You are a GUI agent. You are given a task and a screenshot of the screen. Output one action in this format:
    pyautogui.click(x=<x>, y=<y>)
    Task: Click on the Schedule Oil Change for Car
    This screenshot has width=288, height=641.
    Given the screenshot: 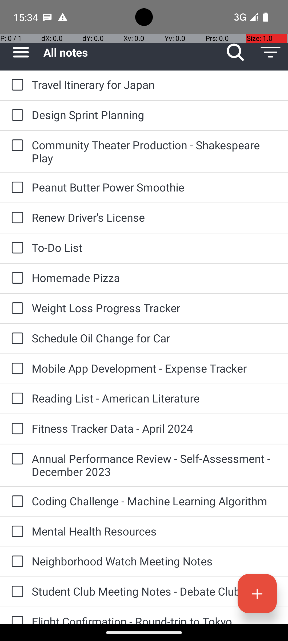 What is the action you would take?
    pyautogui.click(x=155, y=338)
    